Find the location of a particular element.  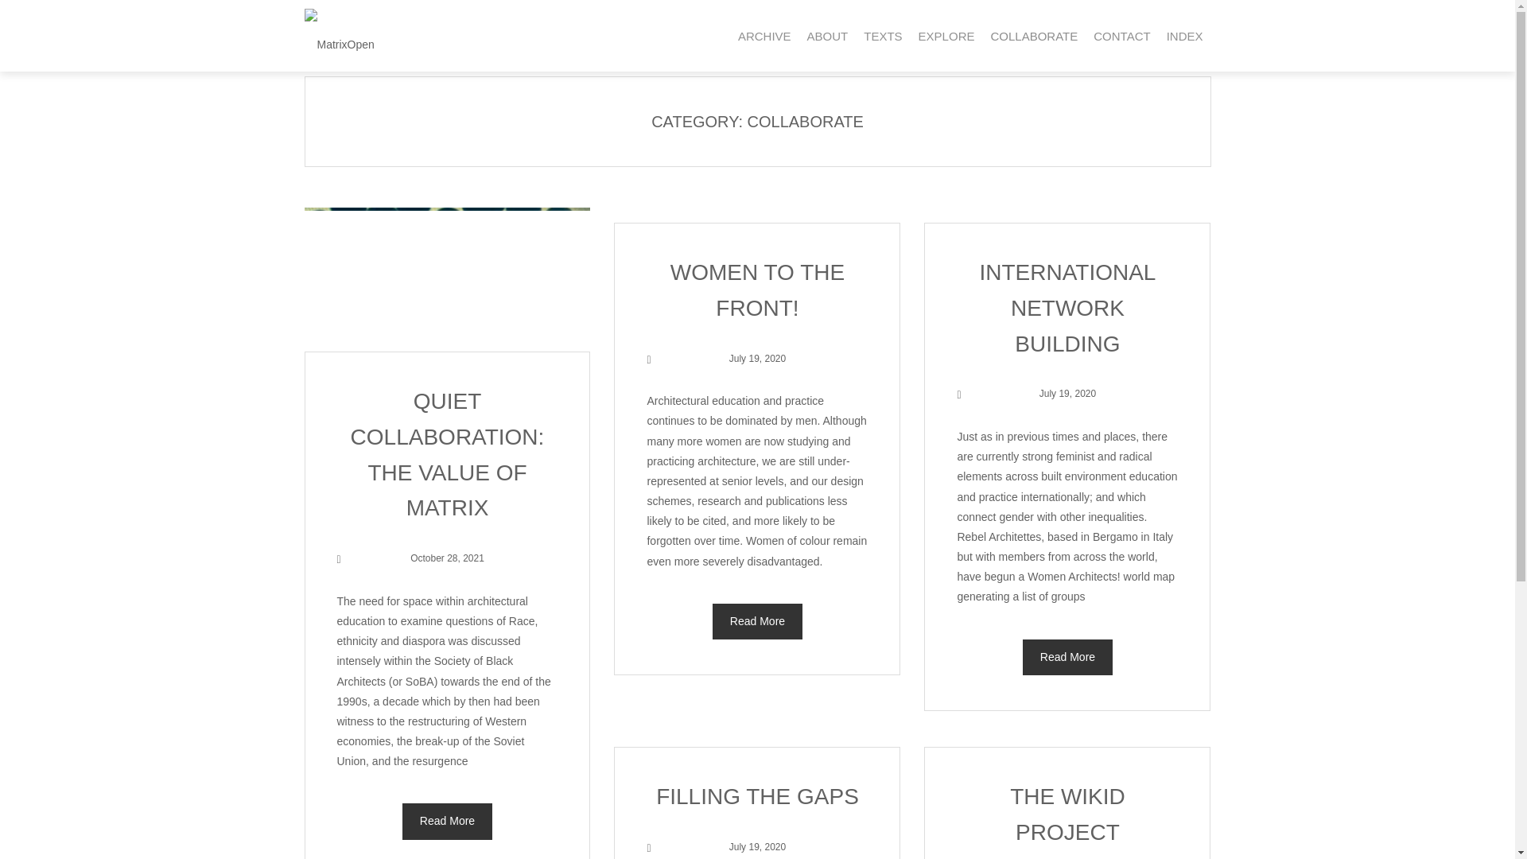

Read More is located at coordinates (756, 621).